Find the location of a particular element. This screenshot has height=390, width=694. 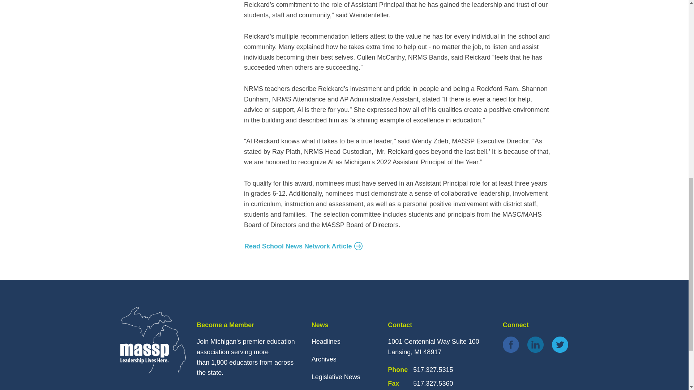

Read School News Network Article is located at coordinates (304, 246).